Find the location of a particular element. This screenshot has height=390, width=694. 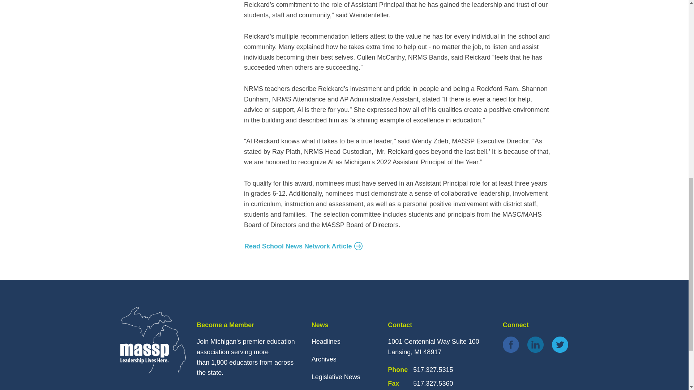

Read School News Network Article is located at coordinates (304, 246).